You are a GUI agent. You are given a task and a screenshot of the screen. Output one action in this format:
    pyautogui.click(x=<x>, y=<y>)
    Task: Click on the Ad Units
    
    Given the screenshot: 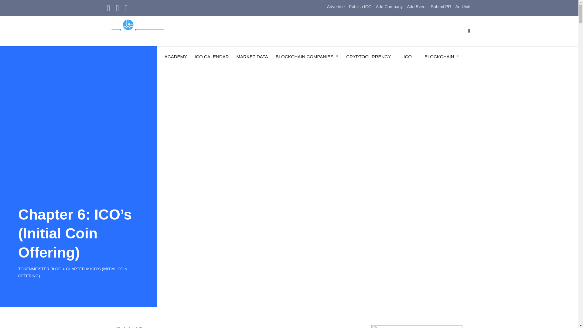 What is the action you would take?
    pyautogui.click(x=463, y=7)
    